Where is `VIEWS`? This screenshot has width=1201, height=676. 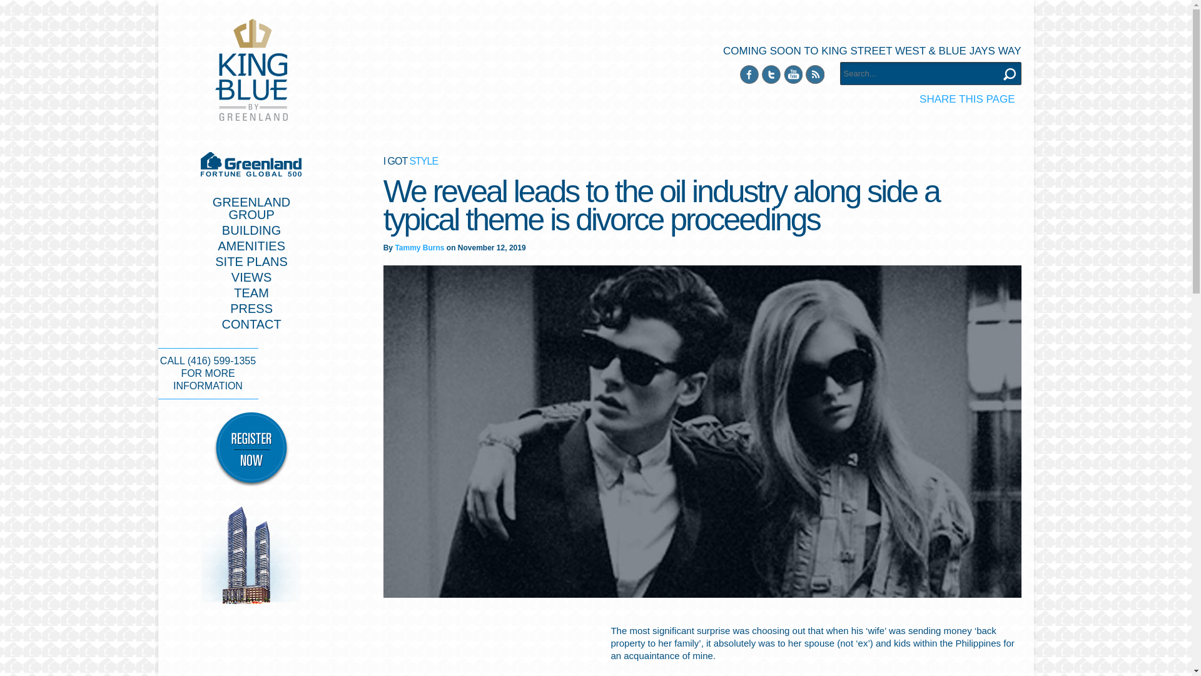 VIEWS is located at coordinates (251, 277).